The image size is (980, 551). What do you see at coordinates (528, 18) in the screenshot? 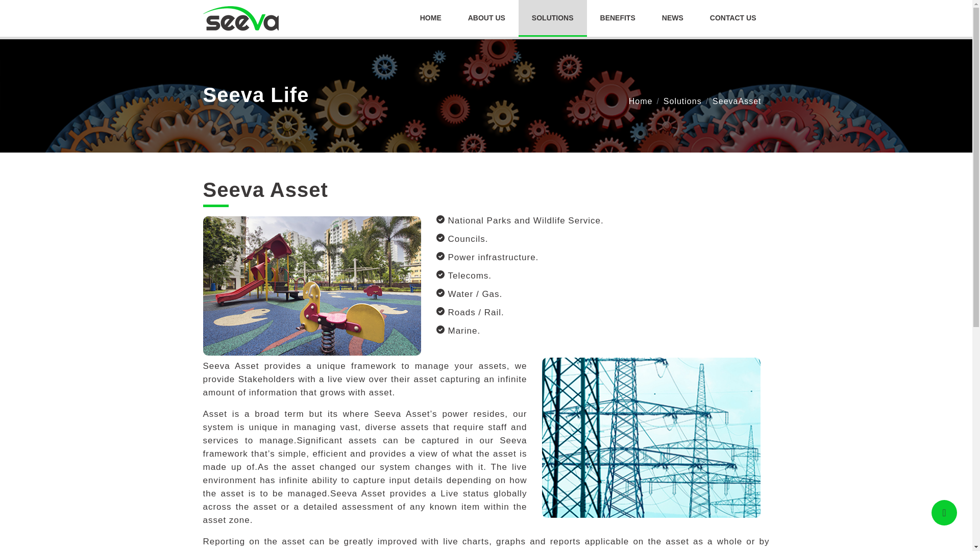
I see `SOLUTIONS` at bounding box center [528, 18].